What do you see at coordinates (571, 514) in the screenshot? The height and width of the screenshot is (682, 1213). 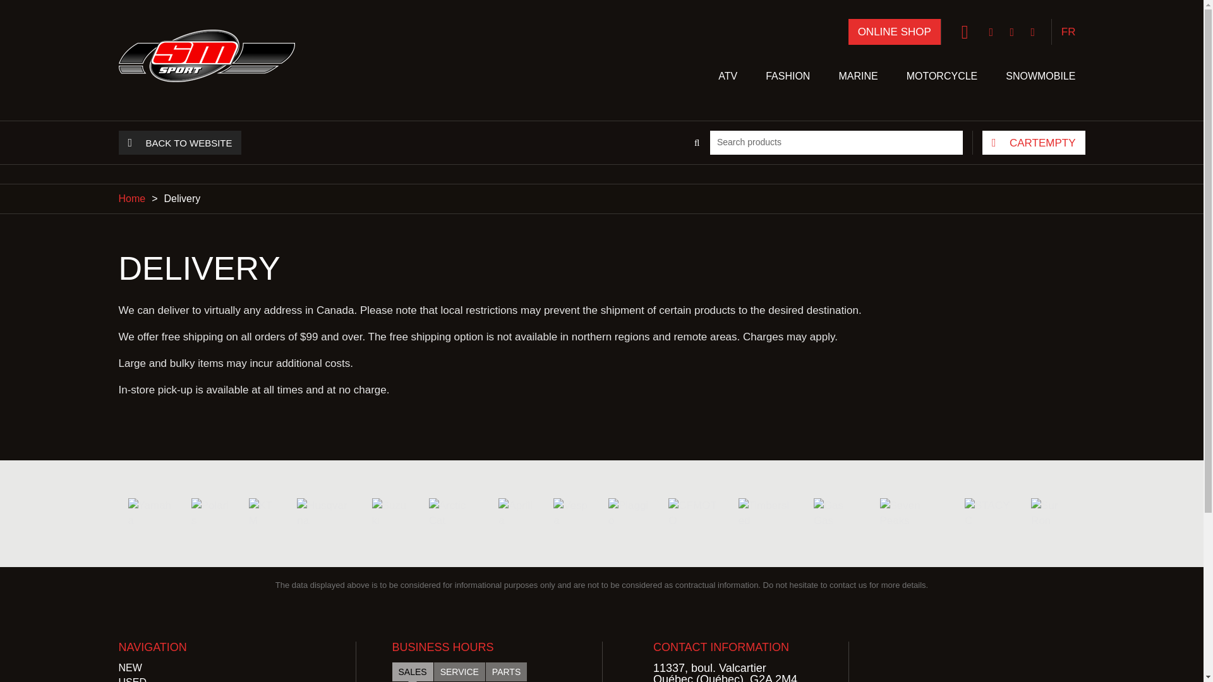 I see `Vespa` at bounding box center [571, 514].